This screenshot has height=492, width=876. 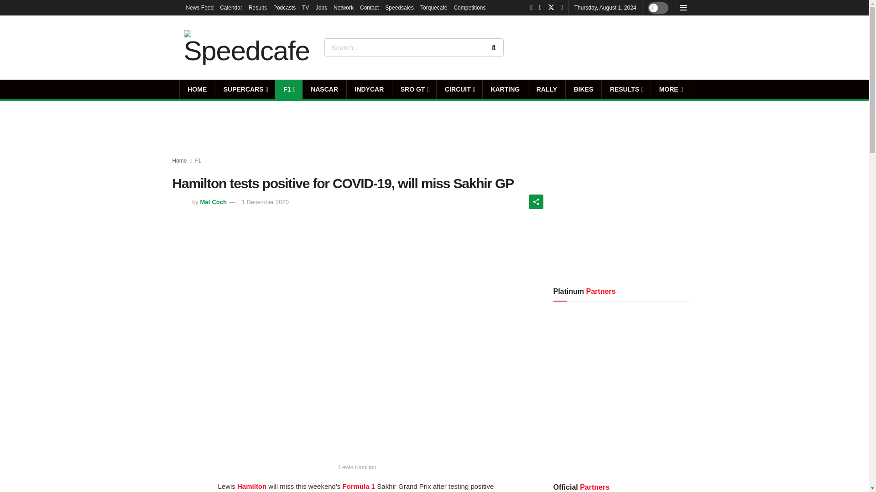 What do you see at coordinates (469, 7) in the screenshot?
I see `Competitions` at bounding box center [469, 7].